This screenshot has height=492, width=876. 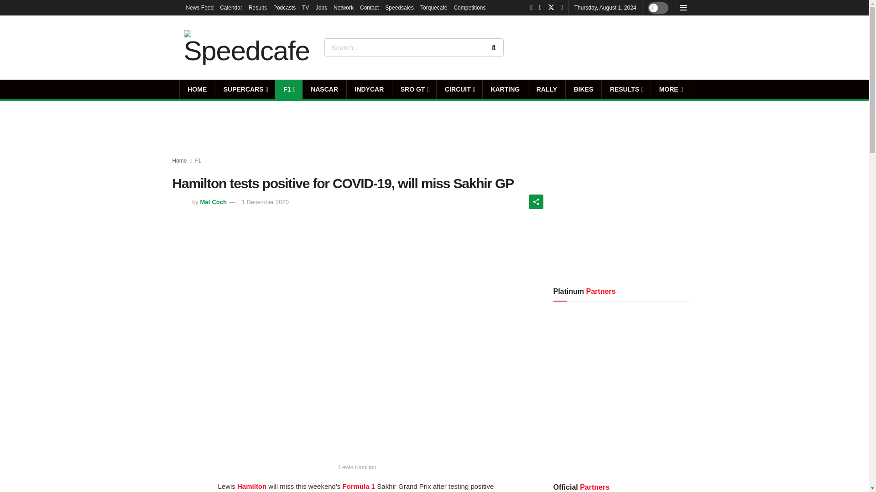 What do you see at coordinates (469, 7) in the screenshot?
I see `Competitions` at bounding box center [469, 7].